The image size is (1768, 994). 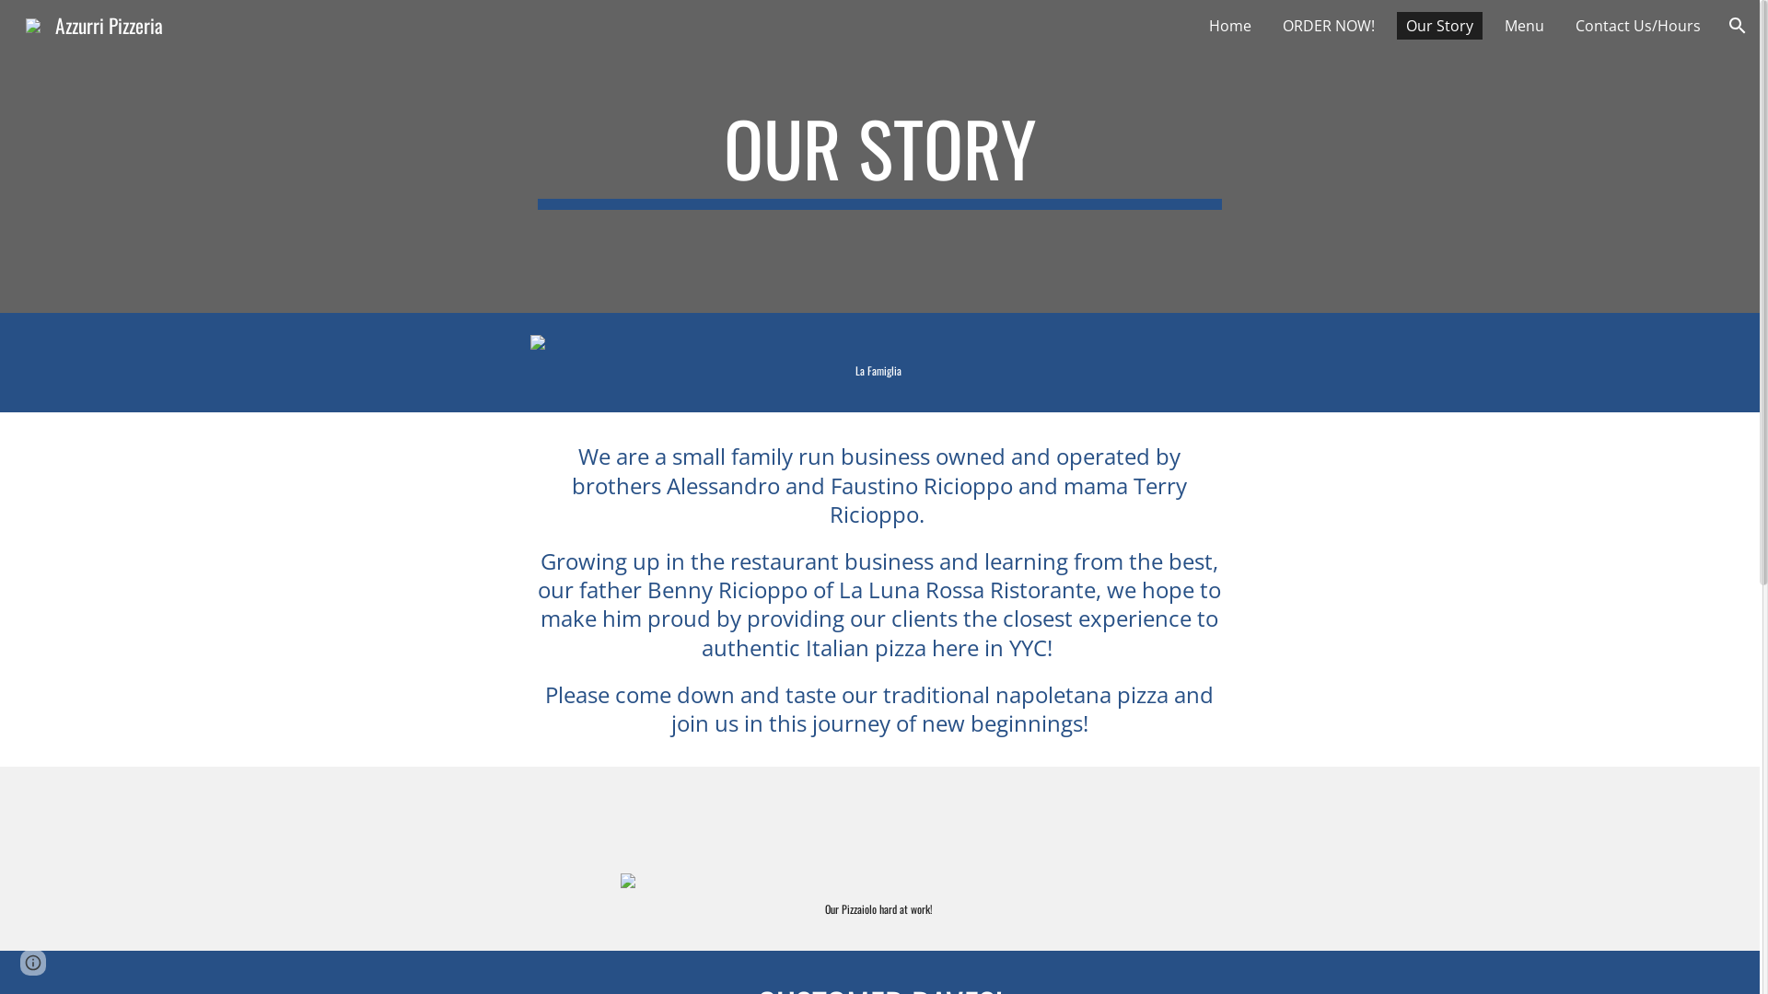 What do you see at coordinates (1525, 26) in the screenshot?
I see `Menu` at bounding box center [1525, 26].